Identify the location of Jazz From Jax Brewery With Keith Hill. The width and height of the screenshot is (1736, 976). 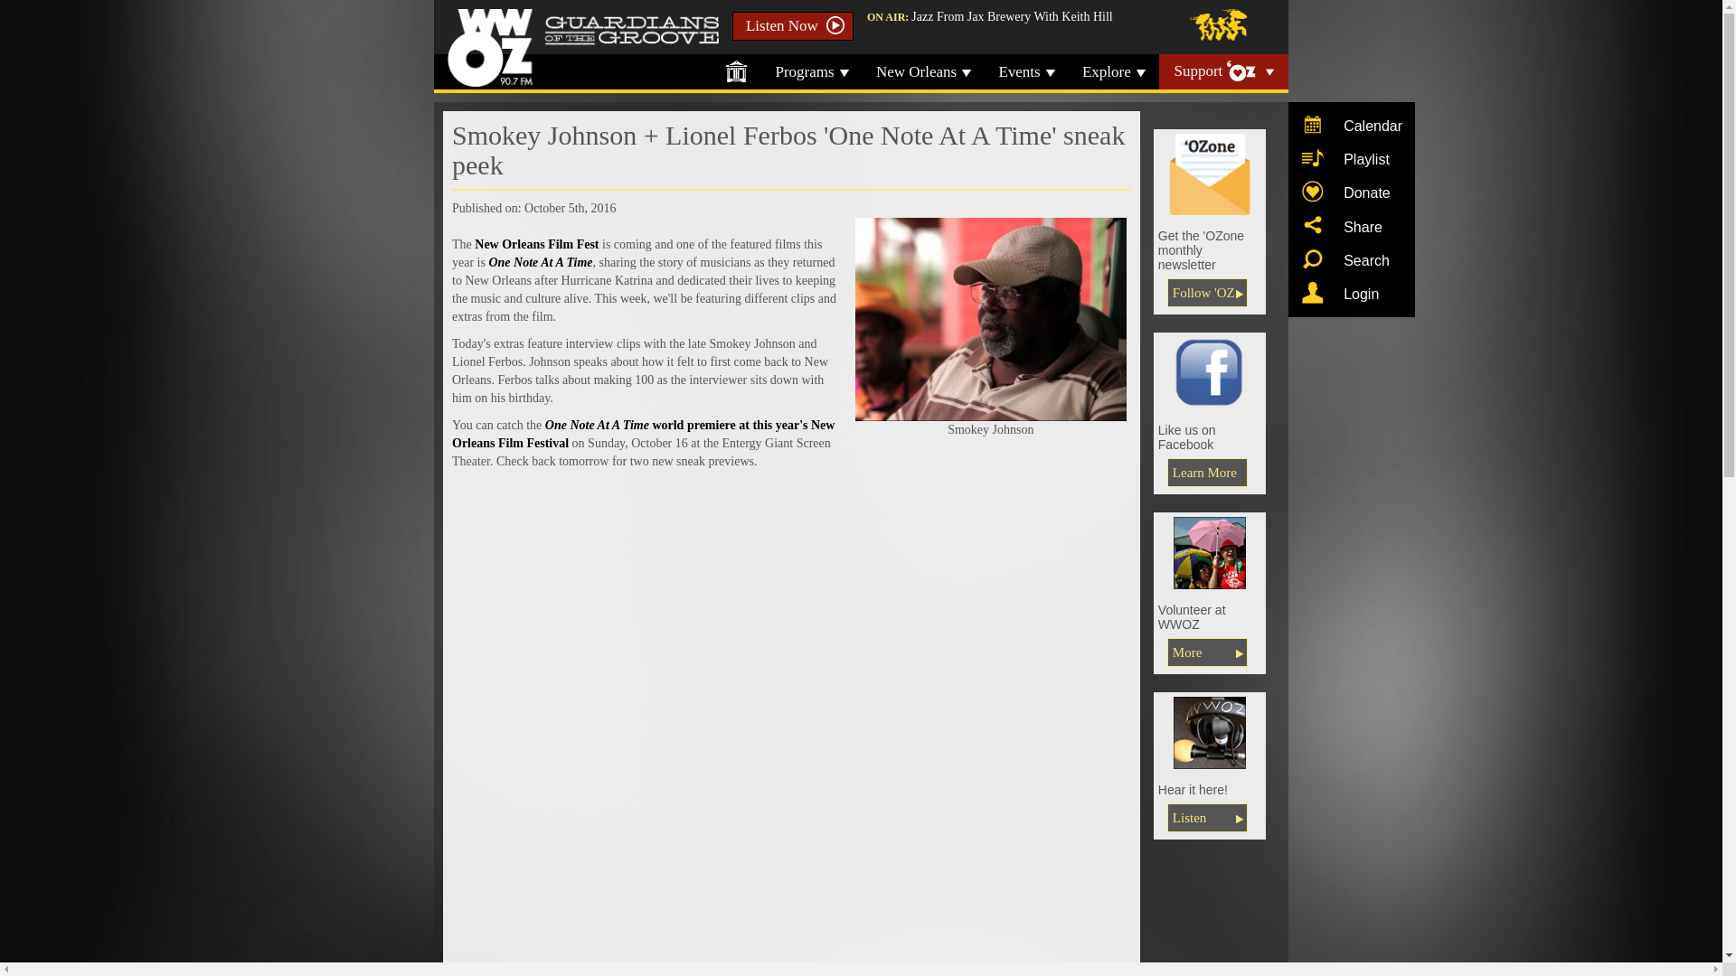
(1012, 16).